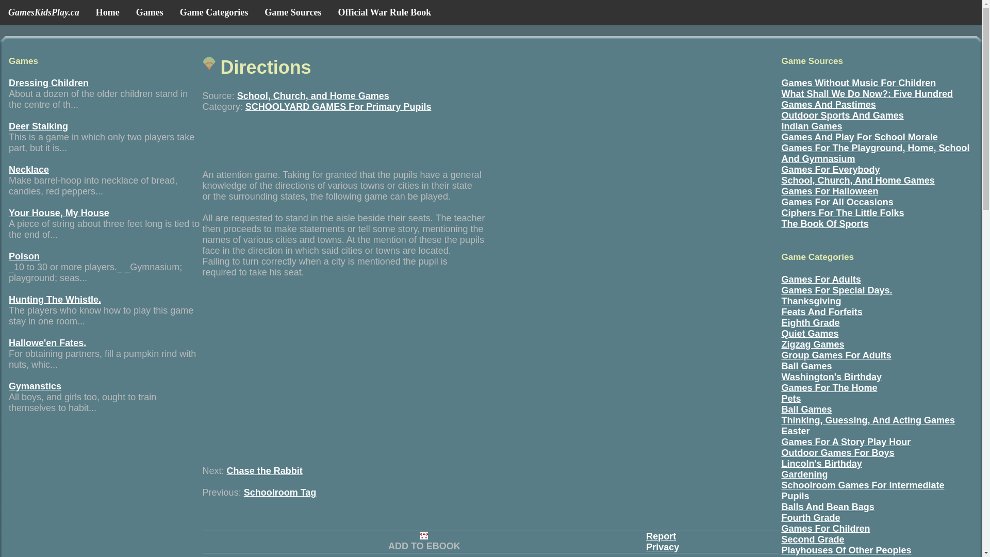  I want to click on Eighth Grade, so click(810, 323).